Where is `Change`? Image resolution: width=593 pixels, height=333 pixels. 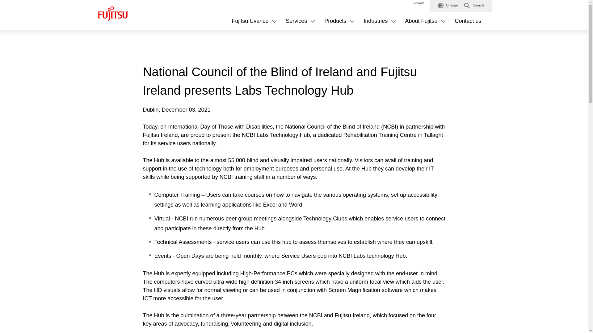
Change is located at coordinates (448, 6).